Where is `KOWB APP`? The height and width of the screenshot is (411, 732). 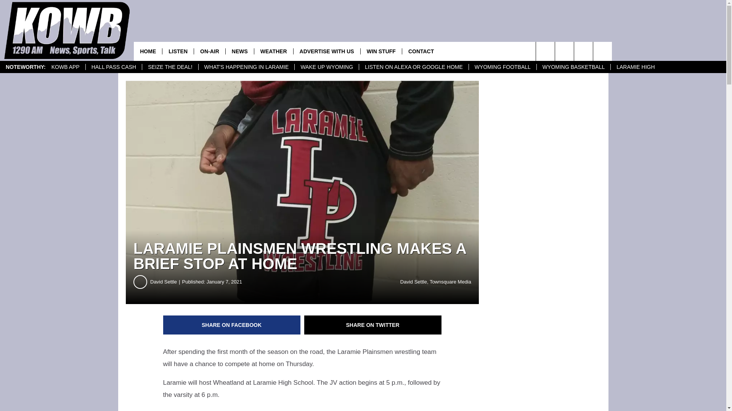
KOWB APP is located at coordinates (66, 67).